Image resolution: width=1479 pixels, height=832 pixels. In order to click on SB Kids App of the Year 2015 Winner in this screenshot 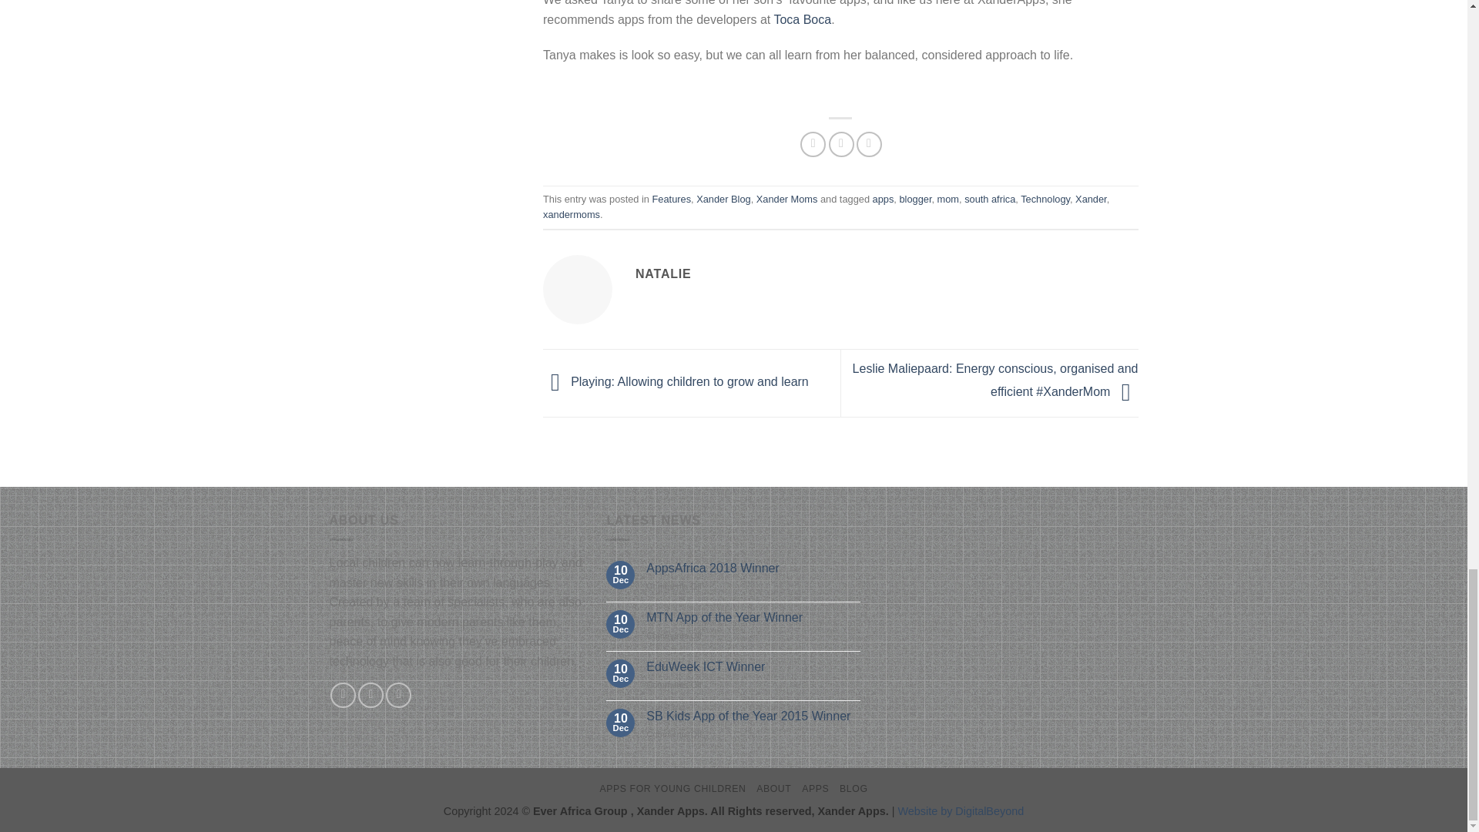, I will do `click(753, 716)`.